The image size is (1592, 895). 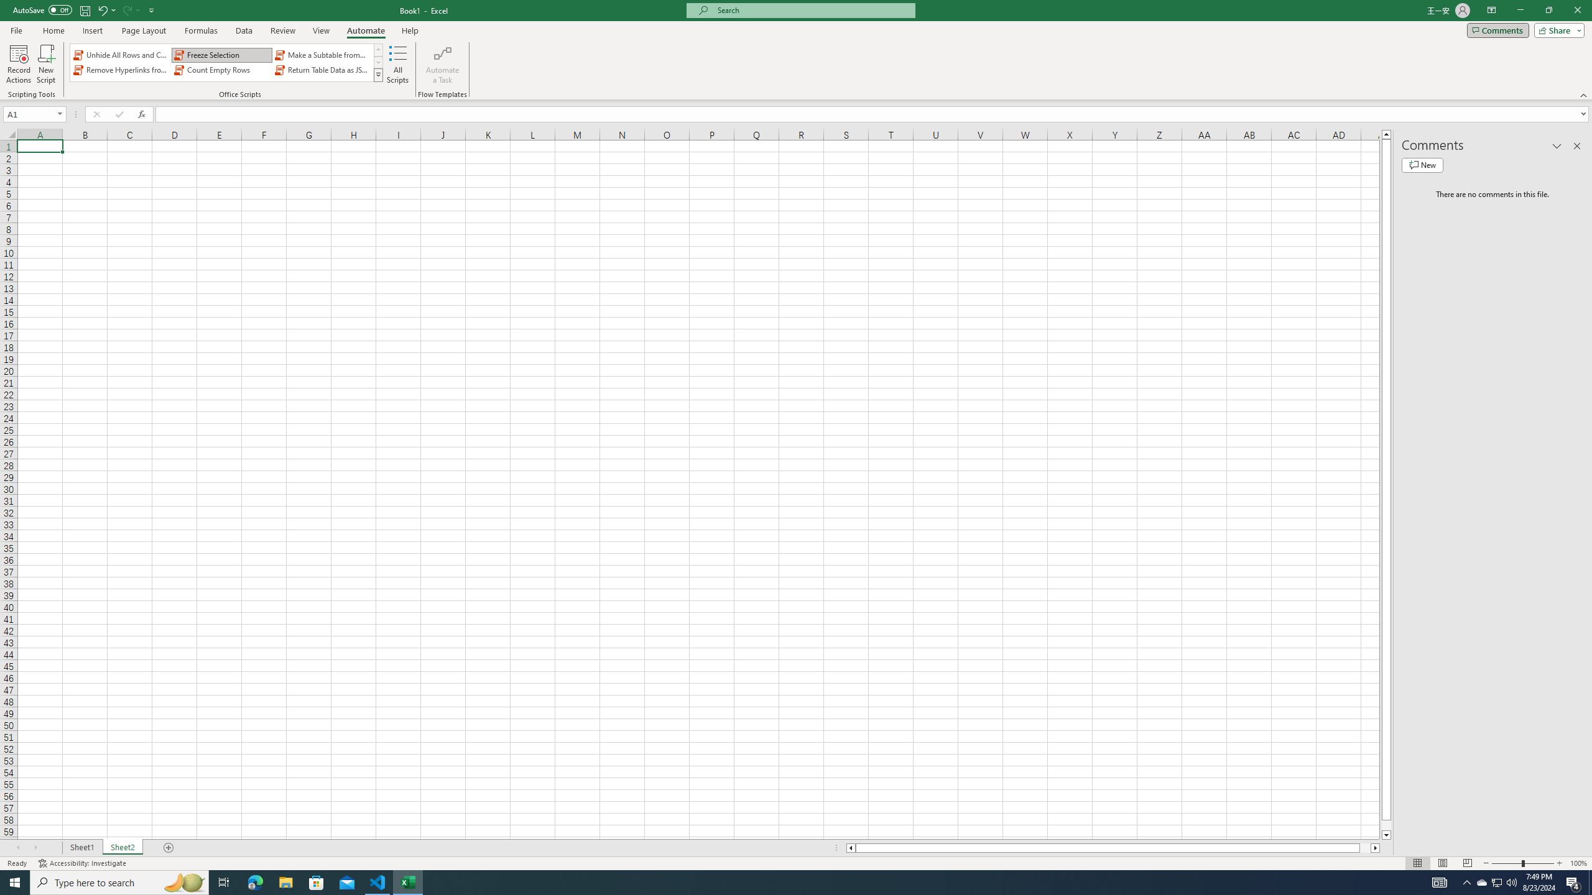 What do you see at coordinates (398, 64) in the screenshot?
I see `All Scripts` at bounding box center [398, 64].